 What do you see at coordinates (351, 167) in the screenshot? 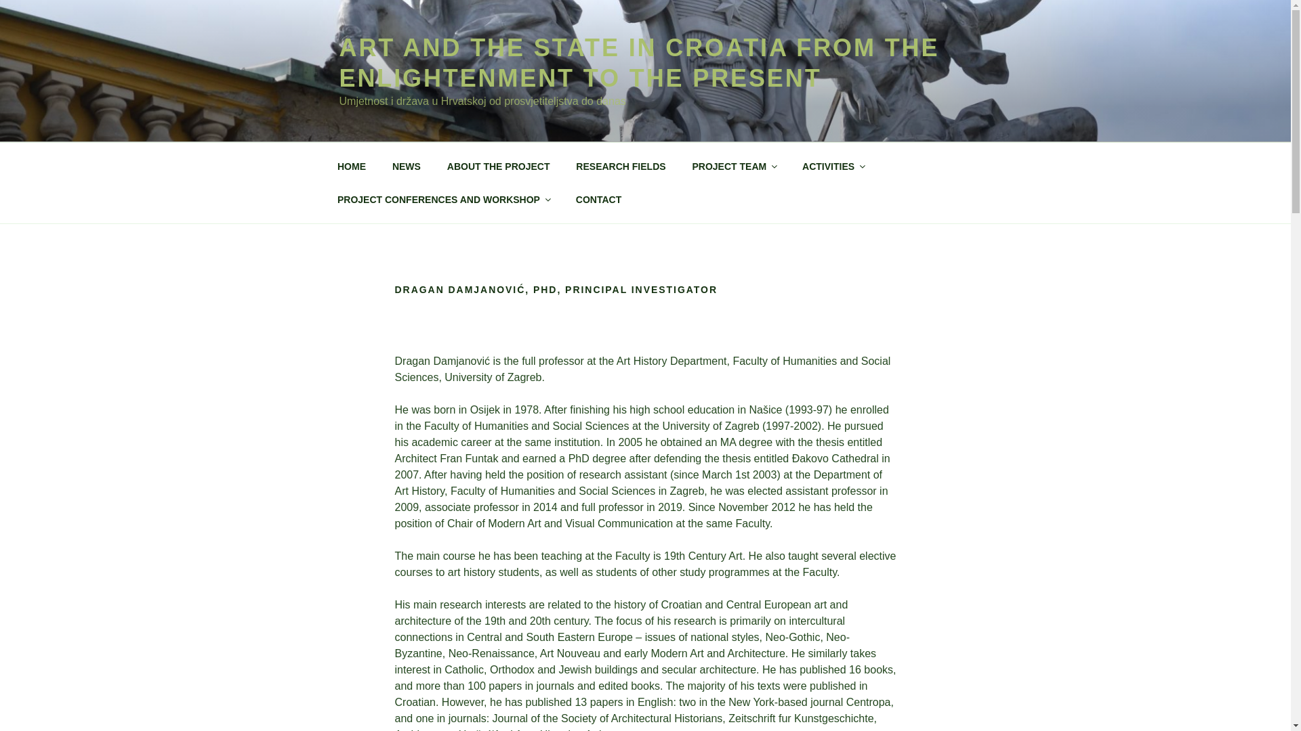
I see `HOME` at bounding box center [351, 167].